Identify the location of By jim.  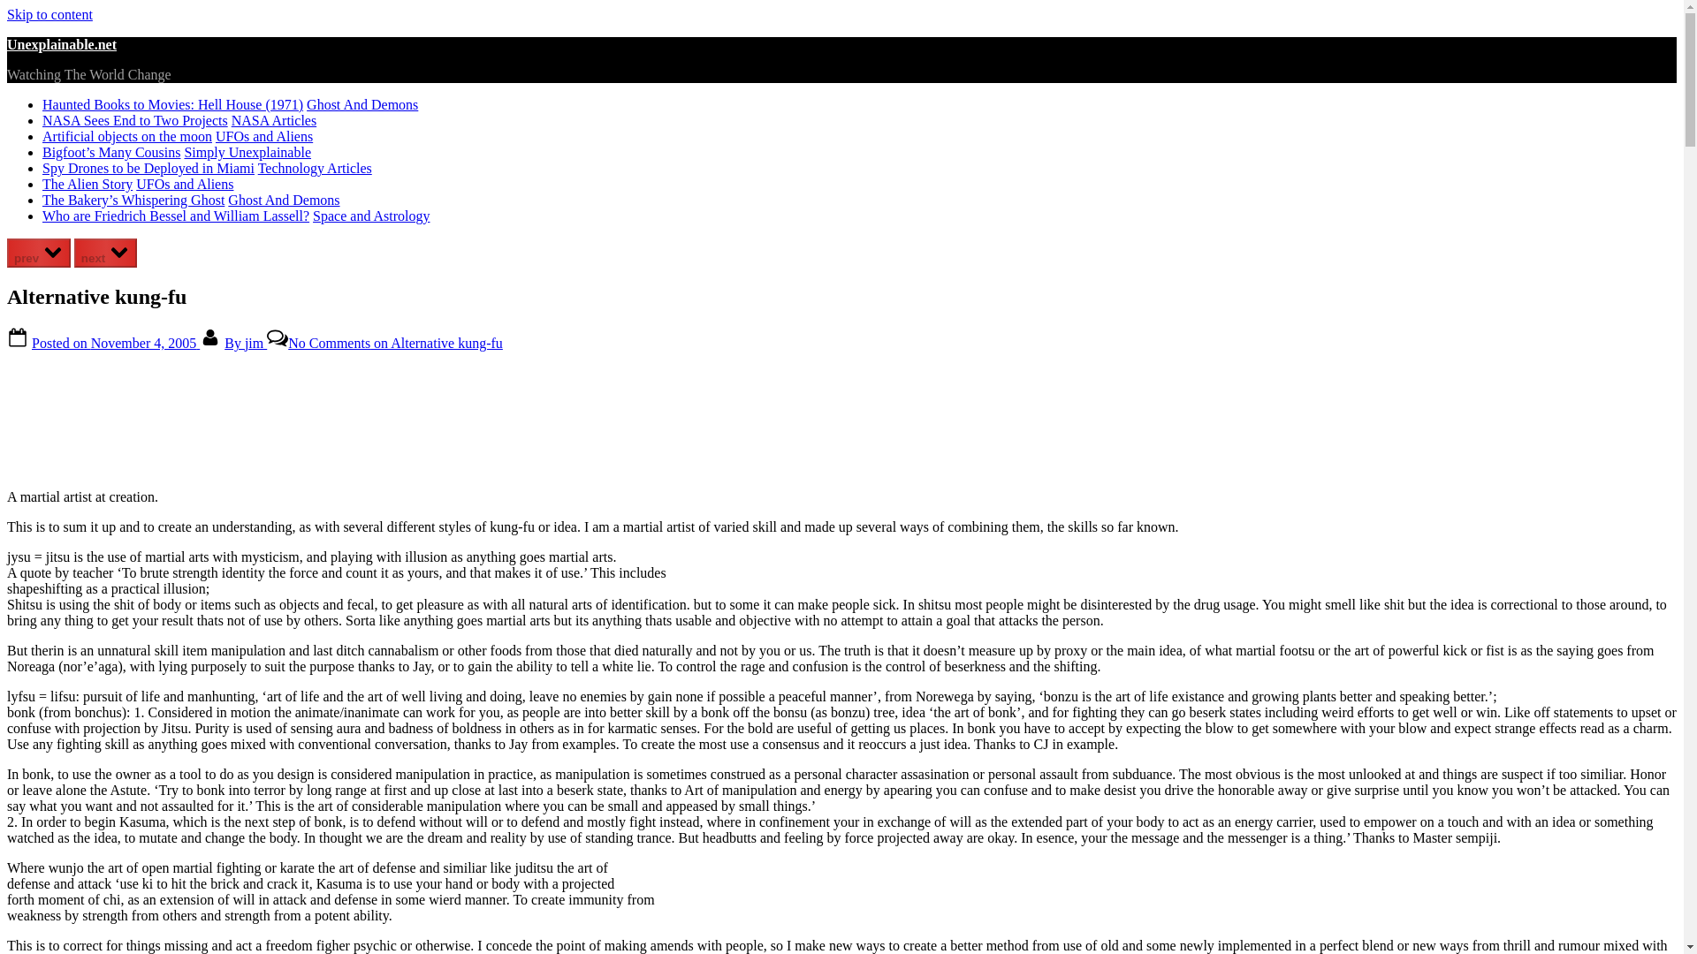
(245, 343).